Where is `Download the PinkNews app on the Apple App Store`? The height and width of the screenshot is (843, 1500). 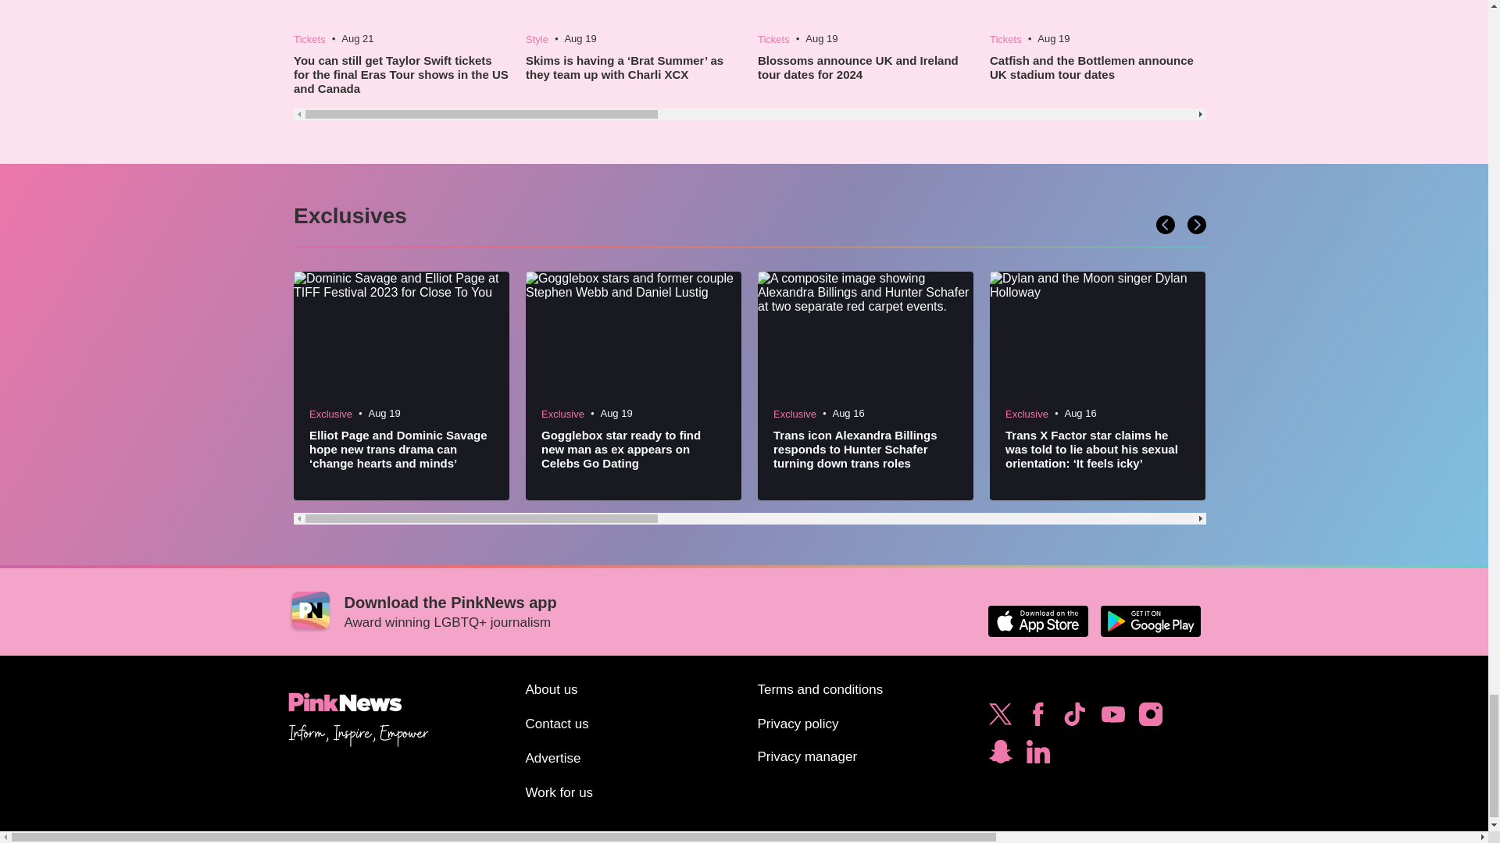 Download the PinkNews app on the Apple App Store is located at coordinates (1037, 621).